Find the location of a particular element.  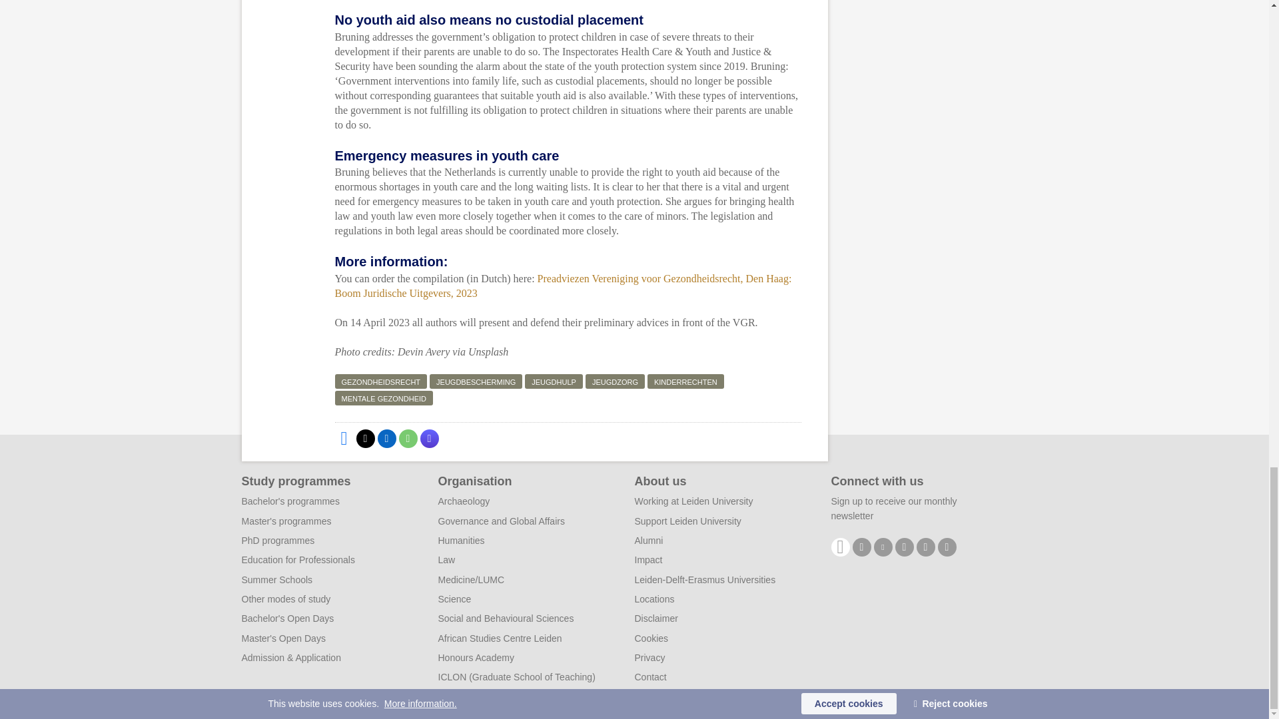

MENTALE GEZONDHEID is located at coordinates (384, 398).